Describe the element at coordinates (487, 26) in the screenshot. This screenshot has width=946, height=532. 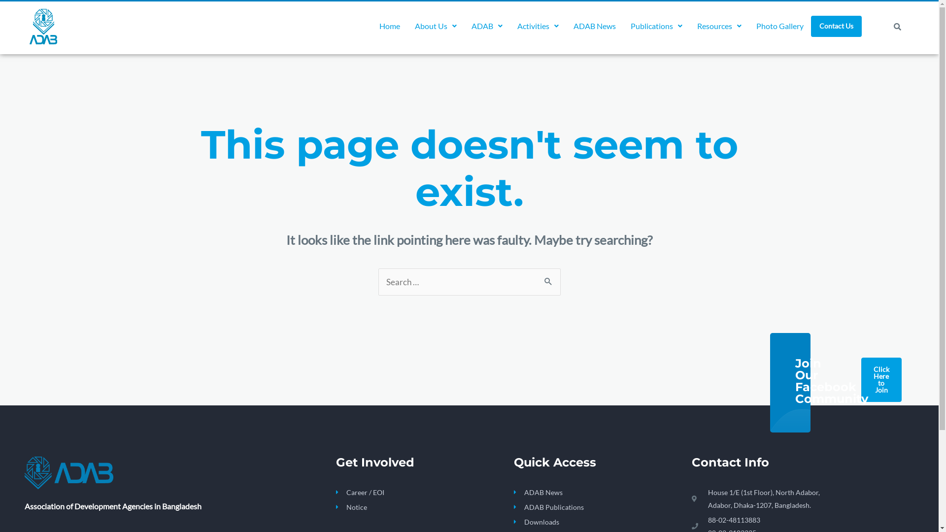
I see `ADAB` at that location.